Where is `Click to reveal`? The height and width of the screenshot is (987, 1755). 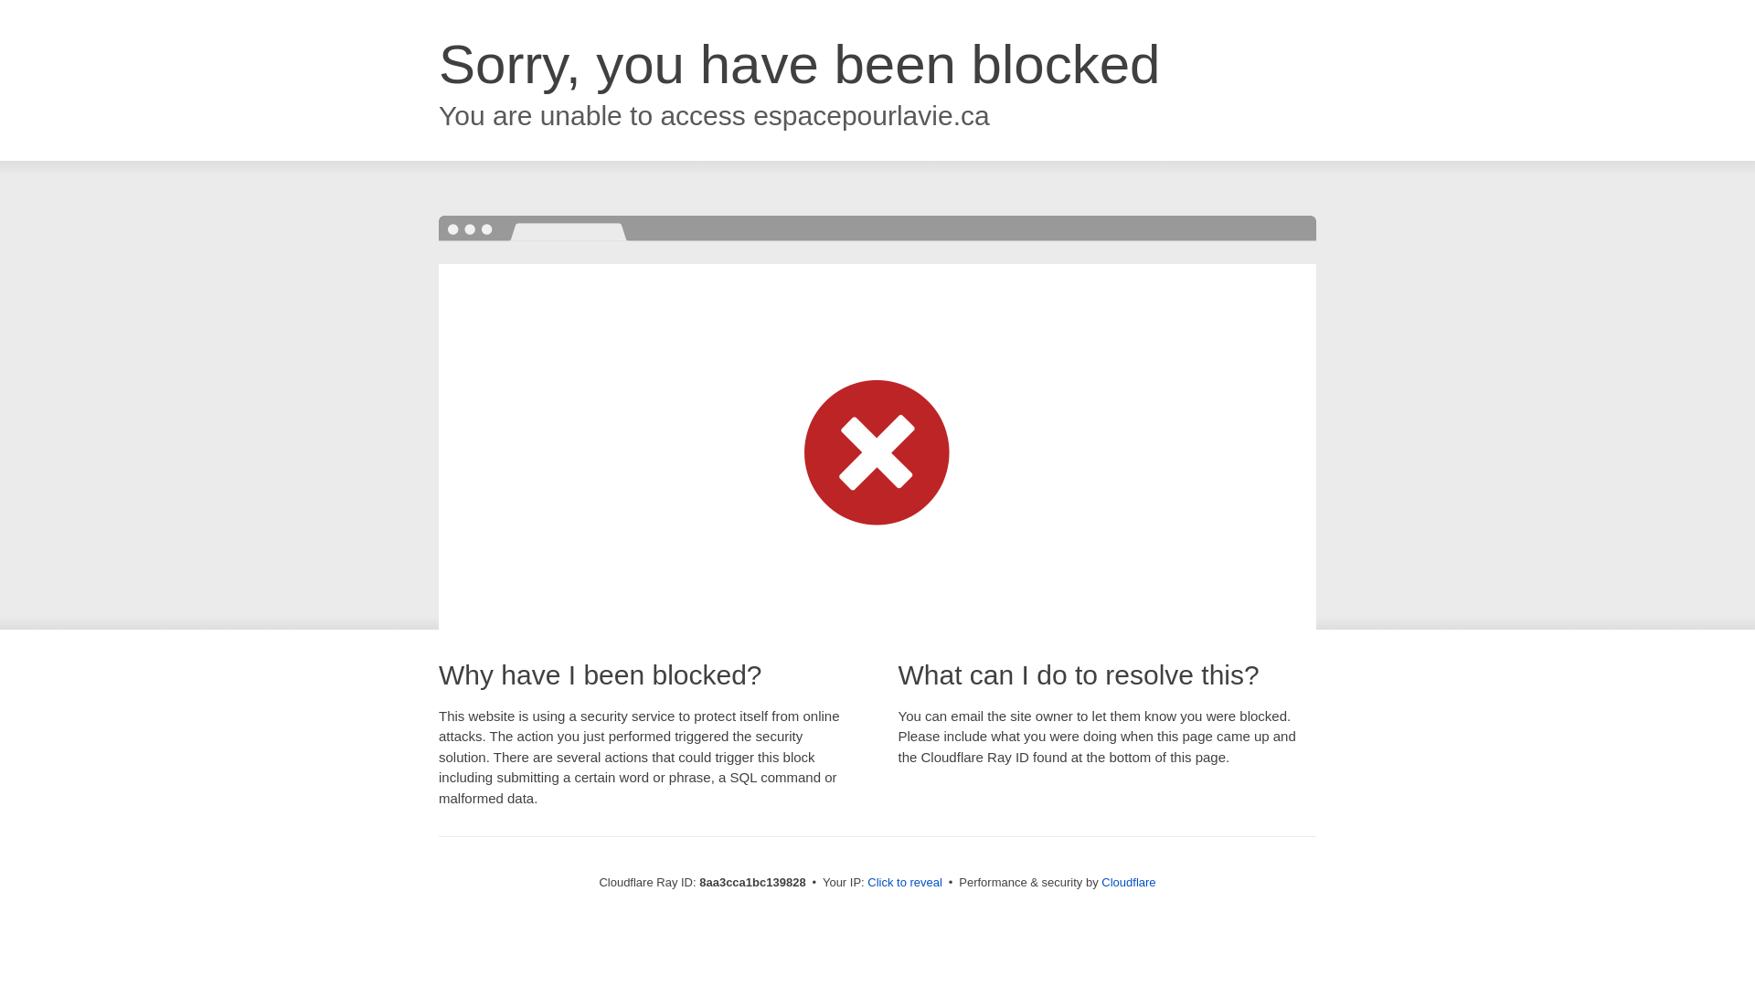
Click to reveal is located at coordinates (905, 883).